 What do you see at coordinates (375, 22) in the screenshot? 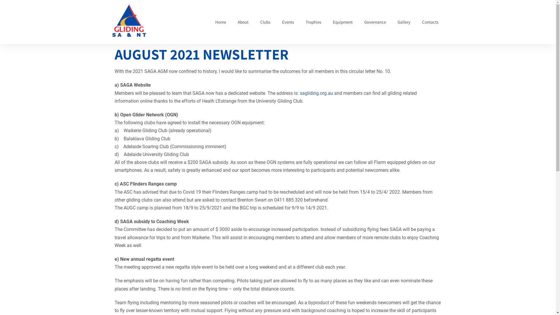
I see `Governance` at bounding box center [375, 22].